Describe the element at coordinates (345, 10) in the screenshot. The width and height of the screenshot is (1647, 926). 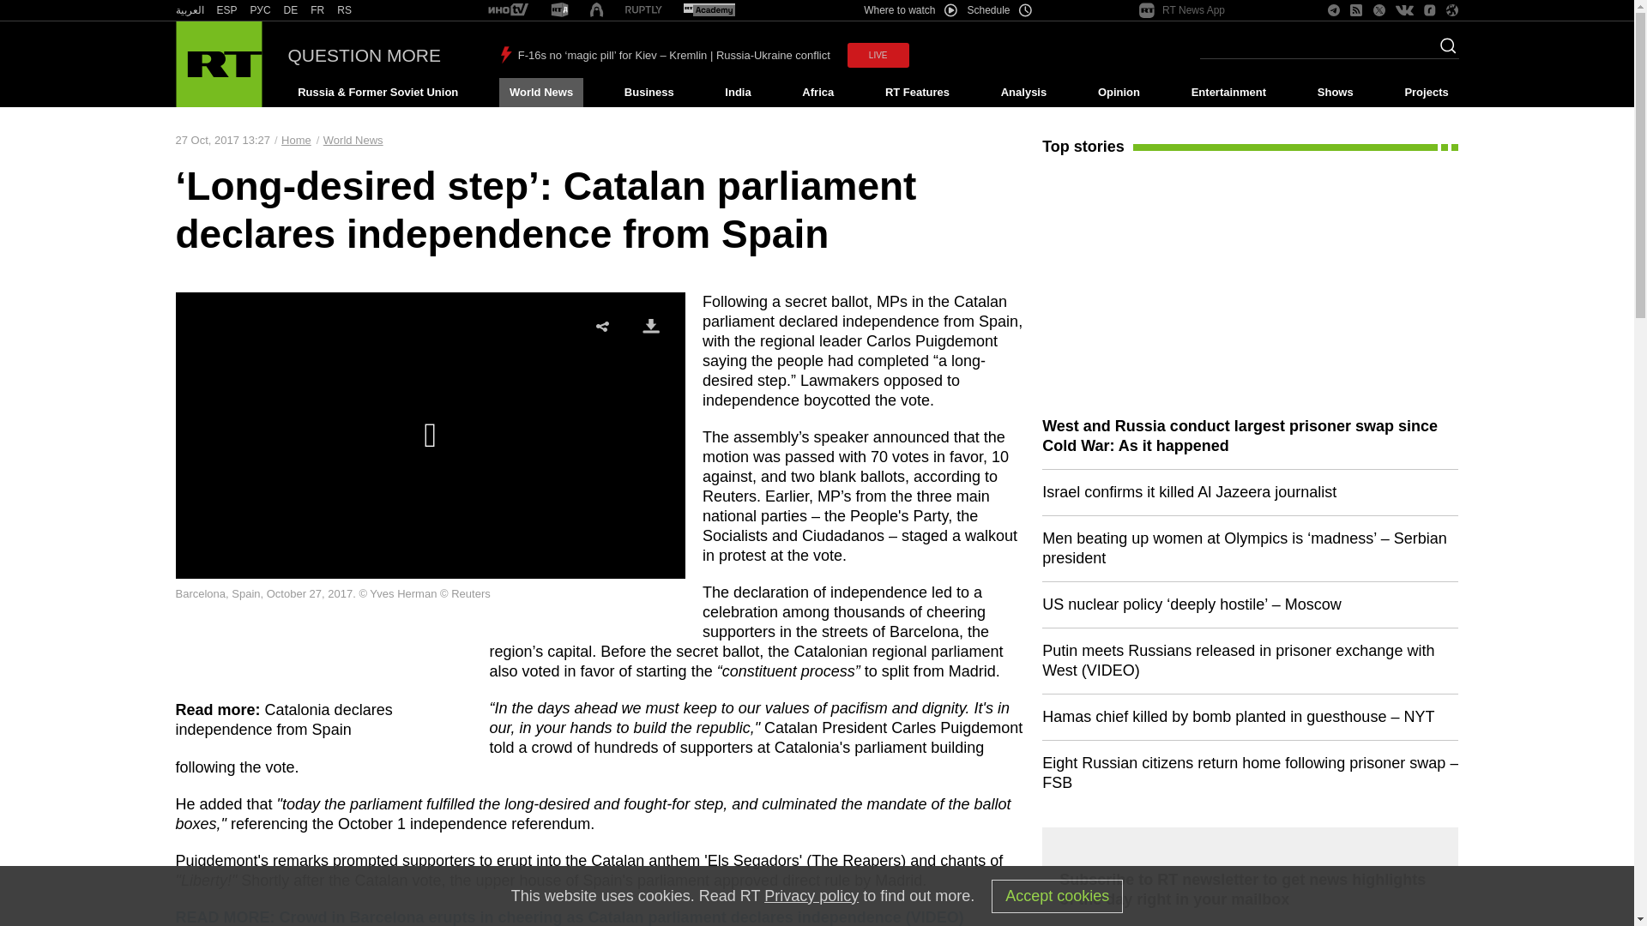
I see `RT ` at that location.